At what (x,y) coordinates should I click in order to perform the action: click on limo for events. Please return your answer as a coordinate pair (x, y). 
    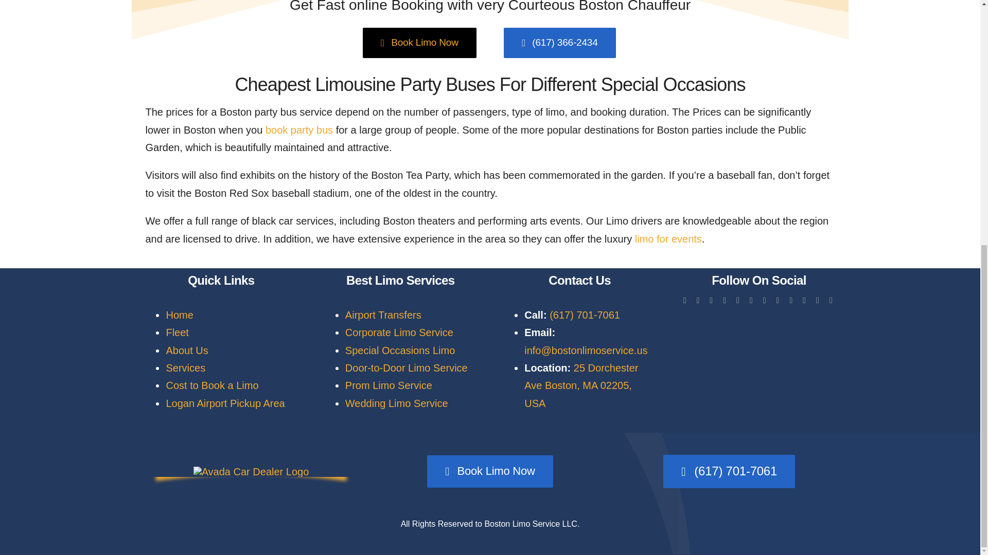
    Looking at the image, I should click on (668, 238).